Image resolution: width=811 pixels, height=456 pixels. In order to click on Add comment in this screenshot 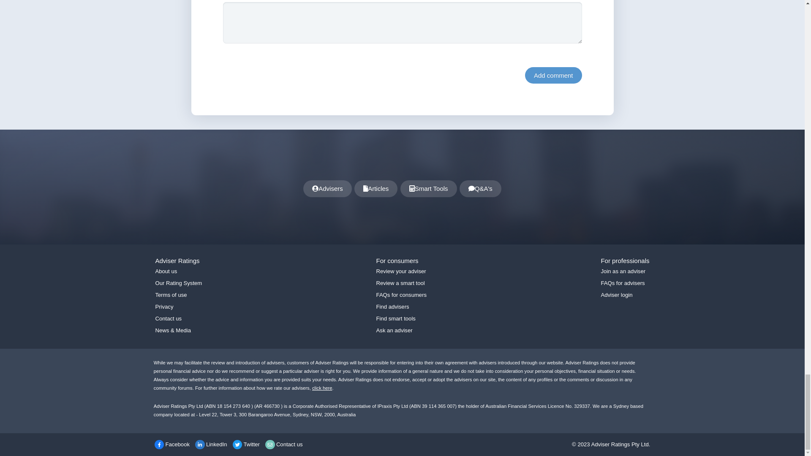, I will do `click(553, 75)`.